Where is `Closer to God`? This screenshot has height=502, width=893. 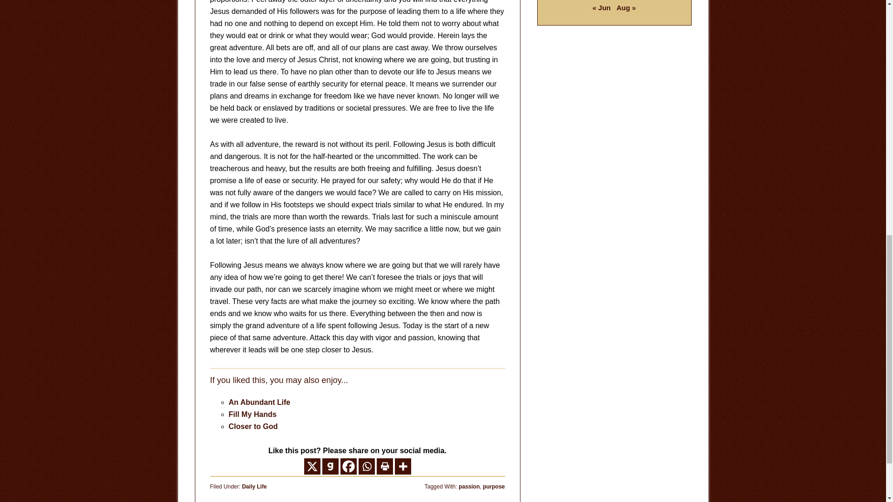
Closer to God is located at coordinates (253, 426).